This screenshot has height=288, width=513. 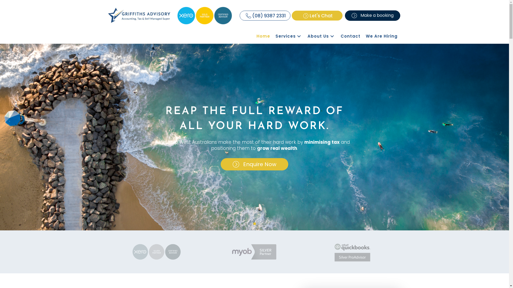 I want to click on MYOB Silver Partner Logo, so click(x=254, y=252).